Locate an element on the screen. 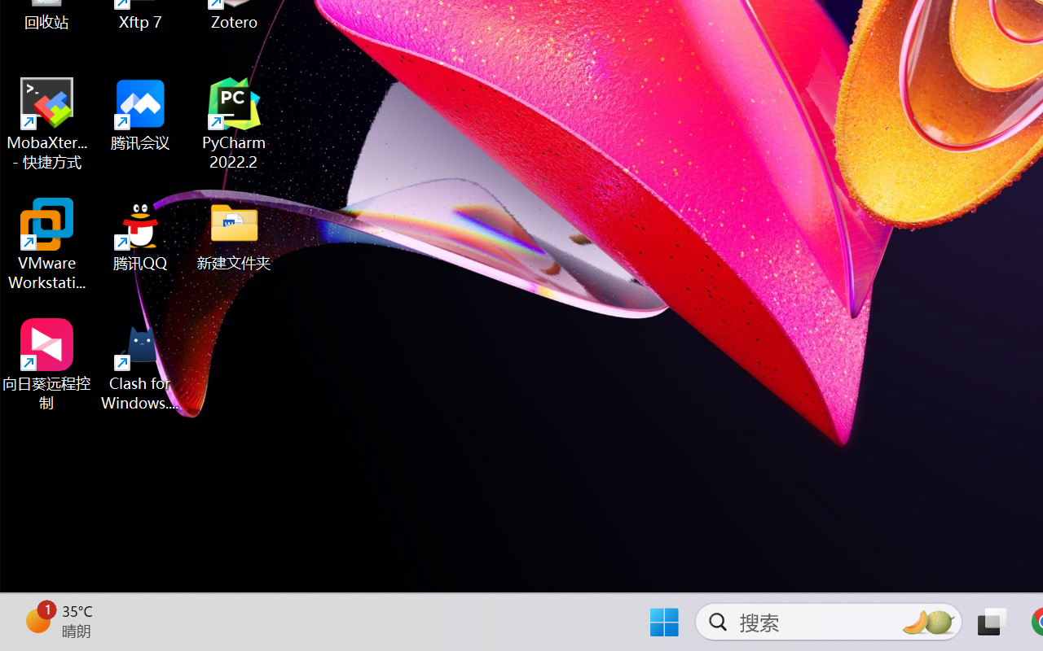  PyCharm 2022.2 is located at coordinates (235, 124).